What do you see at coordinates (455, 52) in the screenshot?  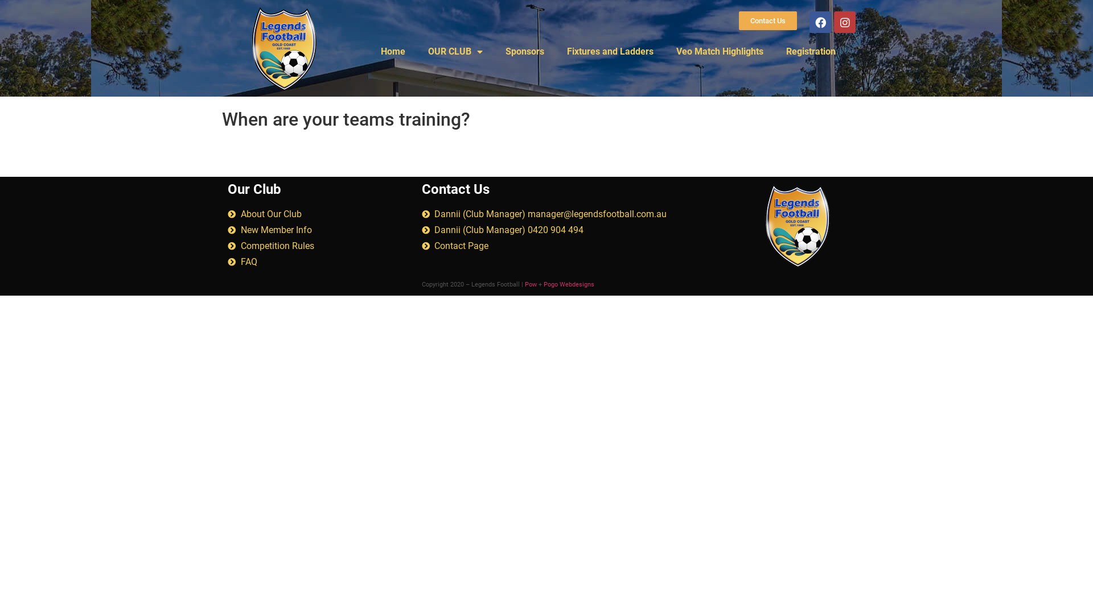 I see `OUR CLUB` at bounding box center [455, 52].